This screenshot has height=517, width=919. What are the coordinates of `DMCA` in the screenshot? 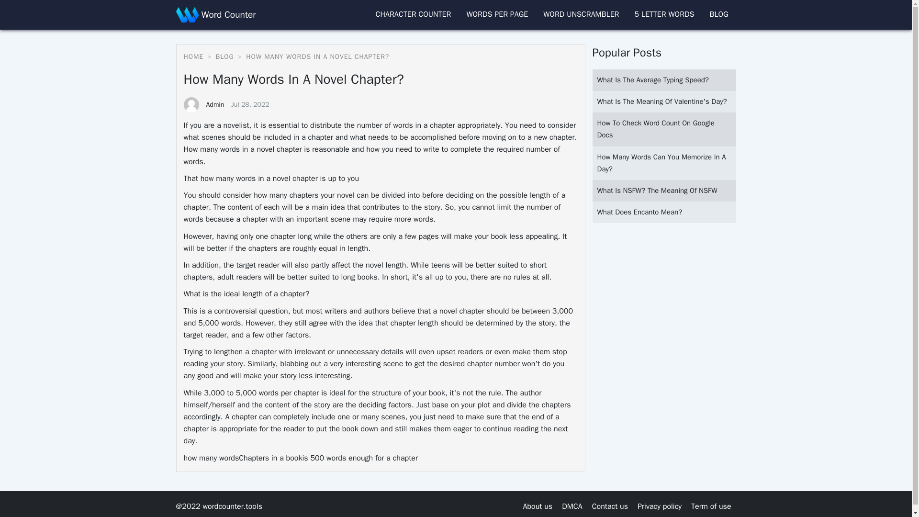 It's located at (572, 506).